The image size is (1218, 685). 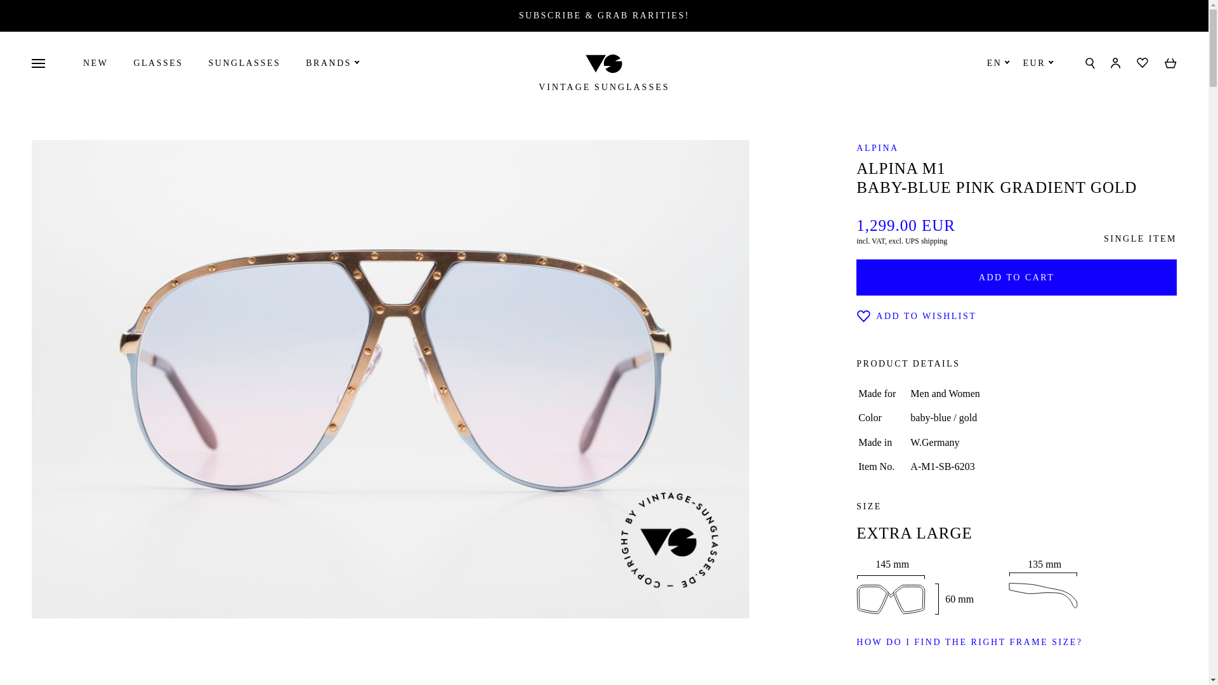 What do you see at coordinates (1016, 277) in the screenshot?
I see `Add to cart` at bounding box center [1016, 277].